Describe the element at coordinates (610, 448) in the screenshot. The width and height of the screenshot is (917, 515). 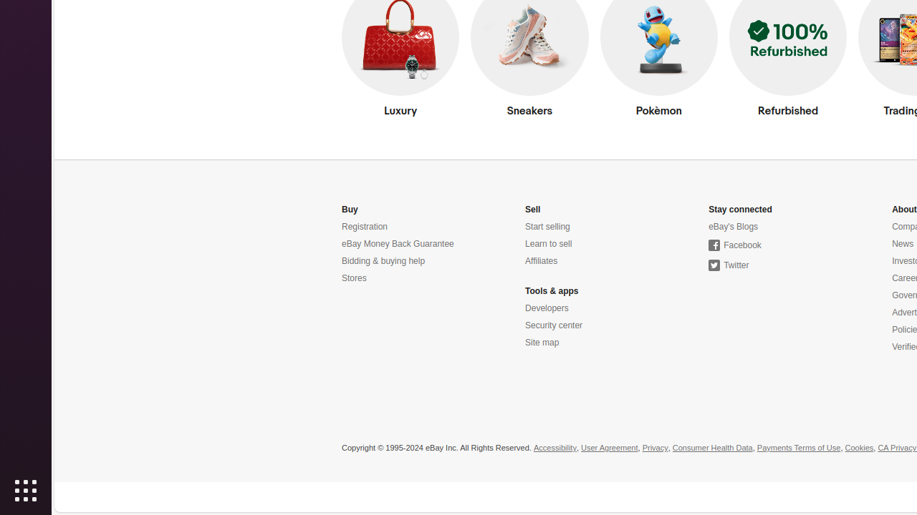
I see `User Agreement` at that location.